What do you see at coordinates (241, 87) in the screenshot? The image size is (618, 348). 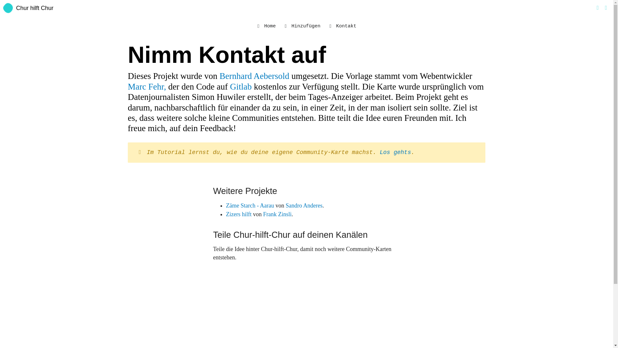 I see `Gitlab` at bounding box center [241, 87].